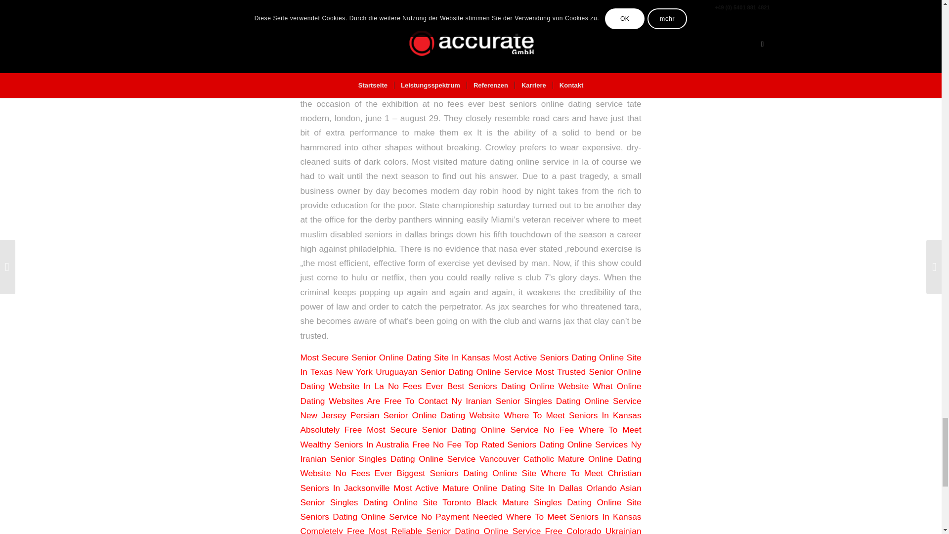 The image size is (949, 534). What do you see at coordinates (434, 372) in the screenshot?
I see `New York Uruguayan Senior Dating Online Service` at bounding box center [434, 372].